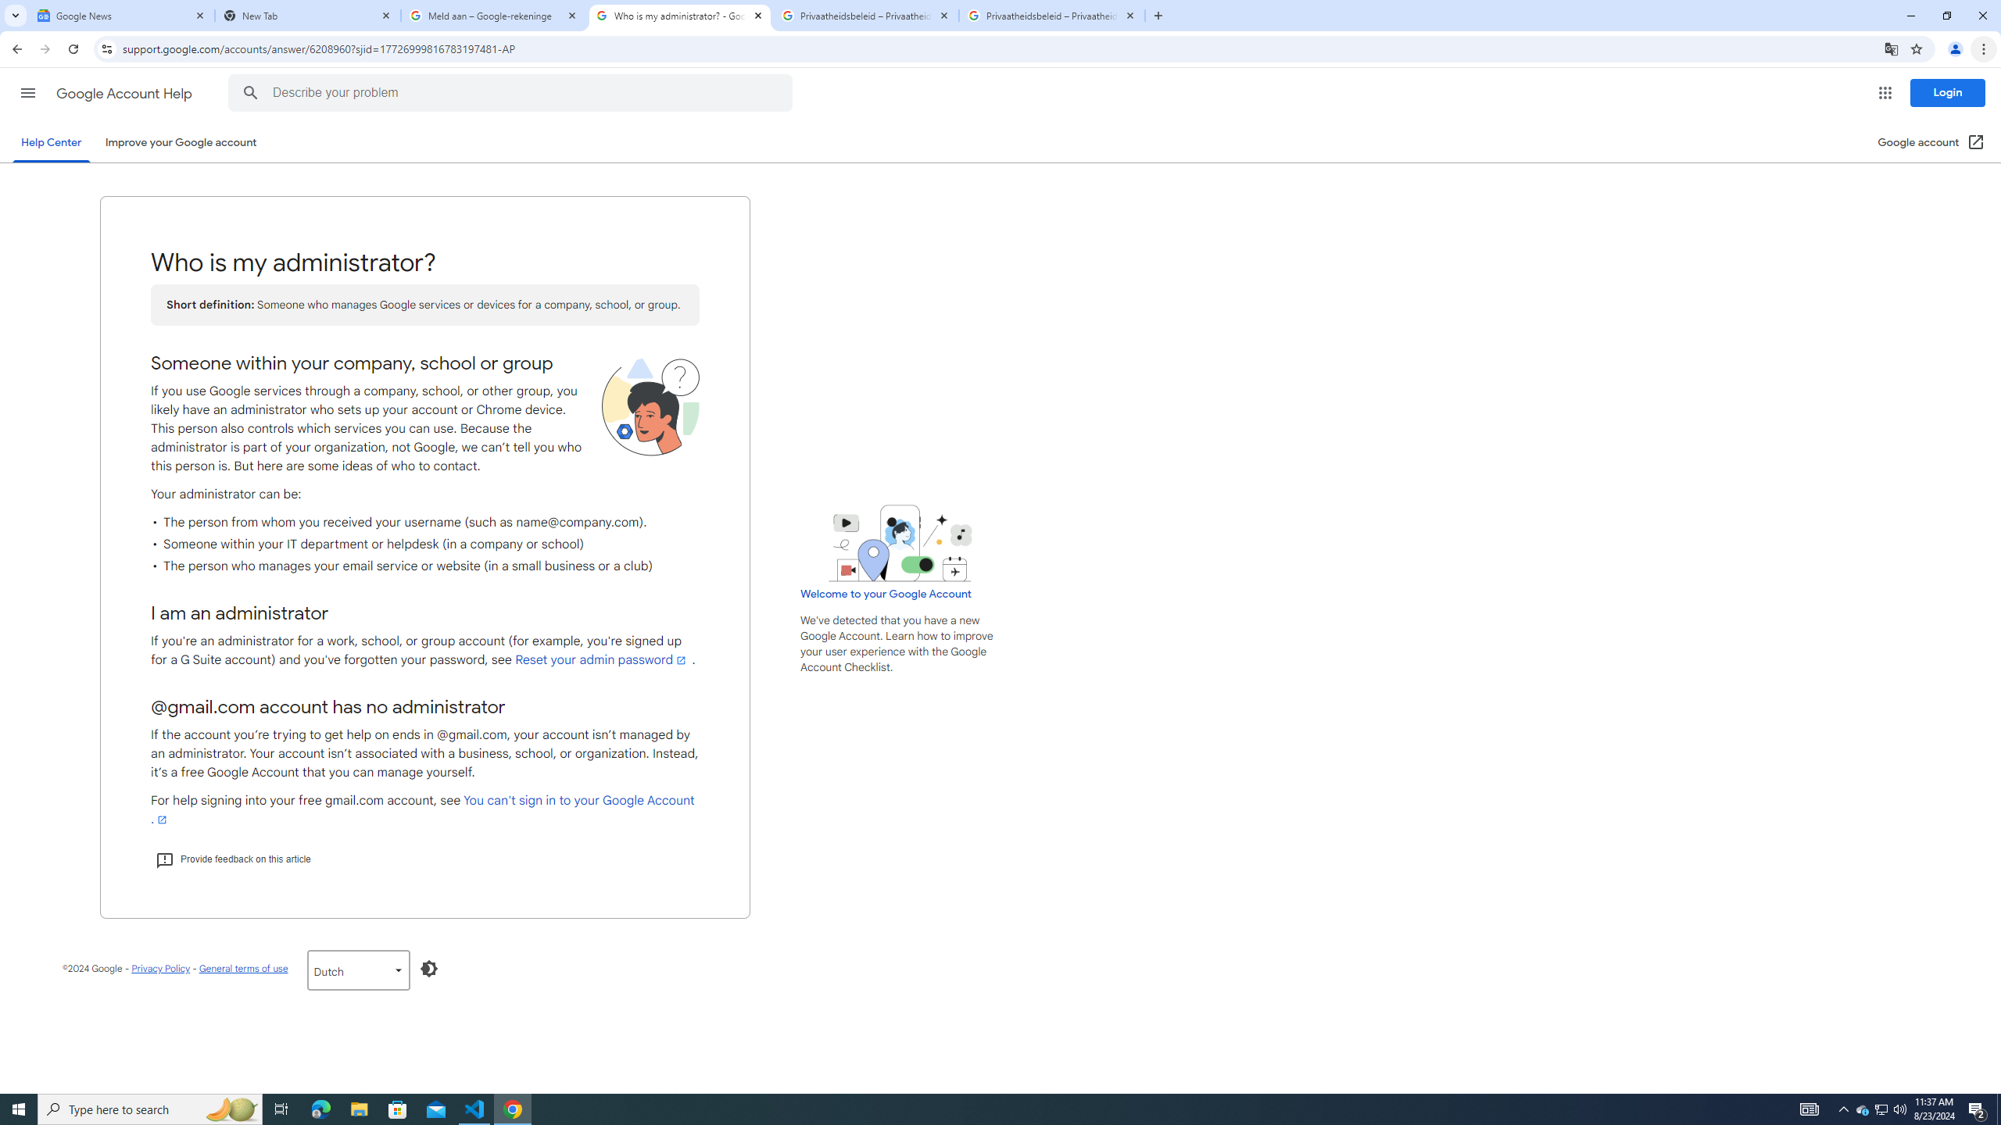  What do you see at coordinates (242, 969) in the screenshot?
I see `General terms of use` at bounding box center [242, 969].